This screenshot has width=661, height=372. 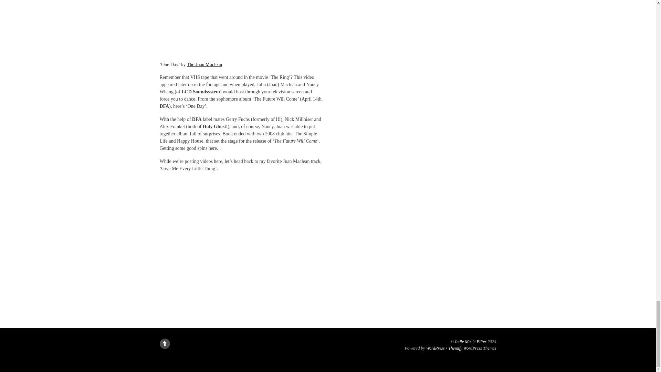 What do you see at coordinates (204, 65) in the screenshot?
I see `The Juan Maclean` at bounding box center [204, 65].